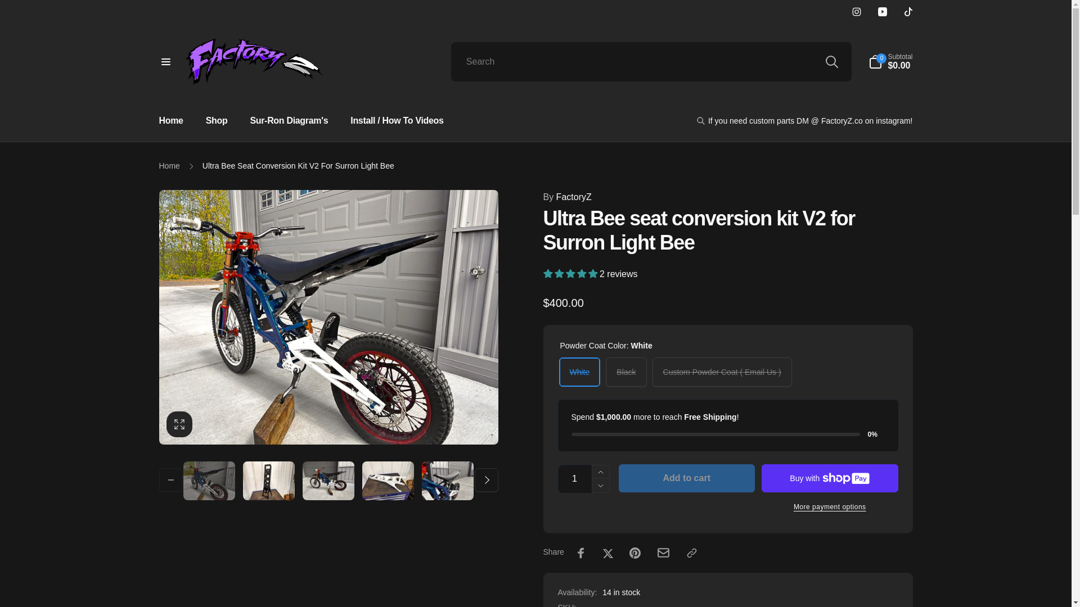 The height and width of the screenshot is (607, 1080). What do you see at coordinates (856, 11) in the screenshot?
I see `Instagram` at bounding box center [856, 11].